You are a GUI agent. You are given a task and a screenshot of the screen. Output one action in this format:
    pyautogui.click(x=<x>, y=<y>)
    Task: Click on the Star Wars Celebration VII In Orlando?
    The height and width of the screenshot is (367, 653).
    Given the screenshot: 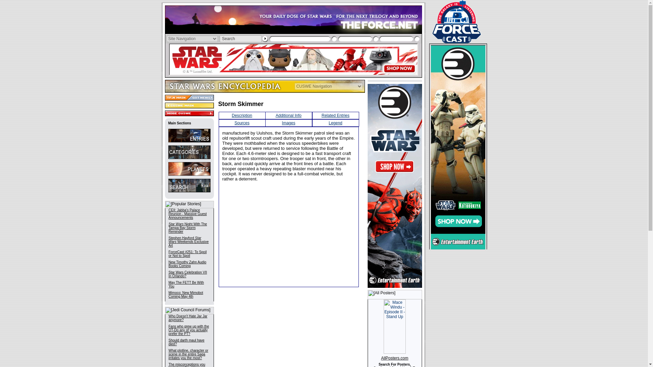 What is the action you would take?
    pyautogui.click(x=188, y=274)
    